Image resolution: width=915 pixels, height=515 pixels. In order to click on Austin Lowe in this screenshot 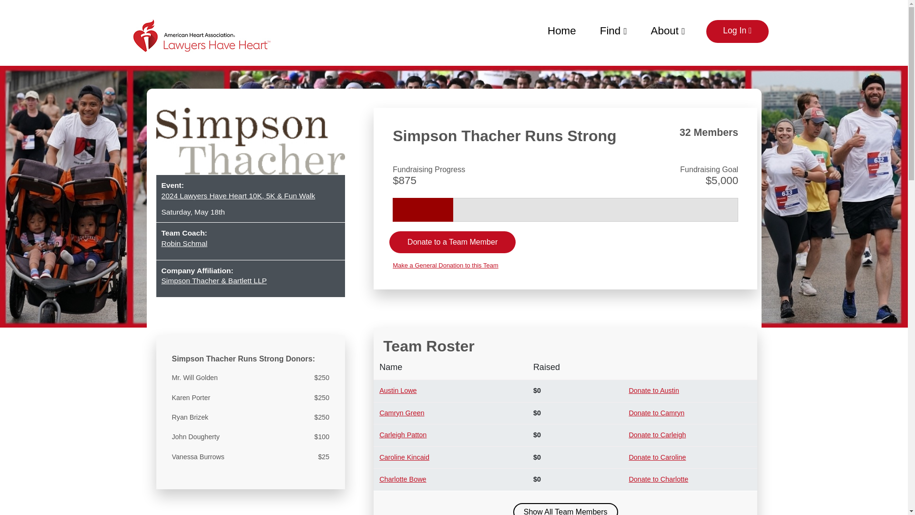, I will do `click(397, 391)`.